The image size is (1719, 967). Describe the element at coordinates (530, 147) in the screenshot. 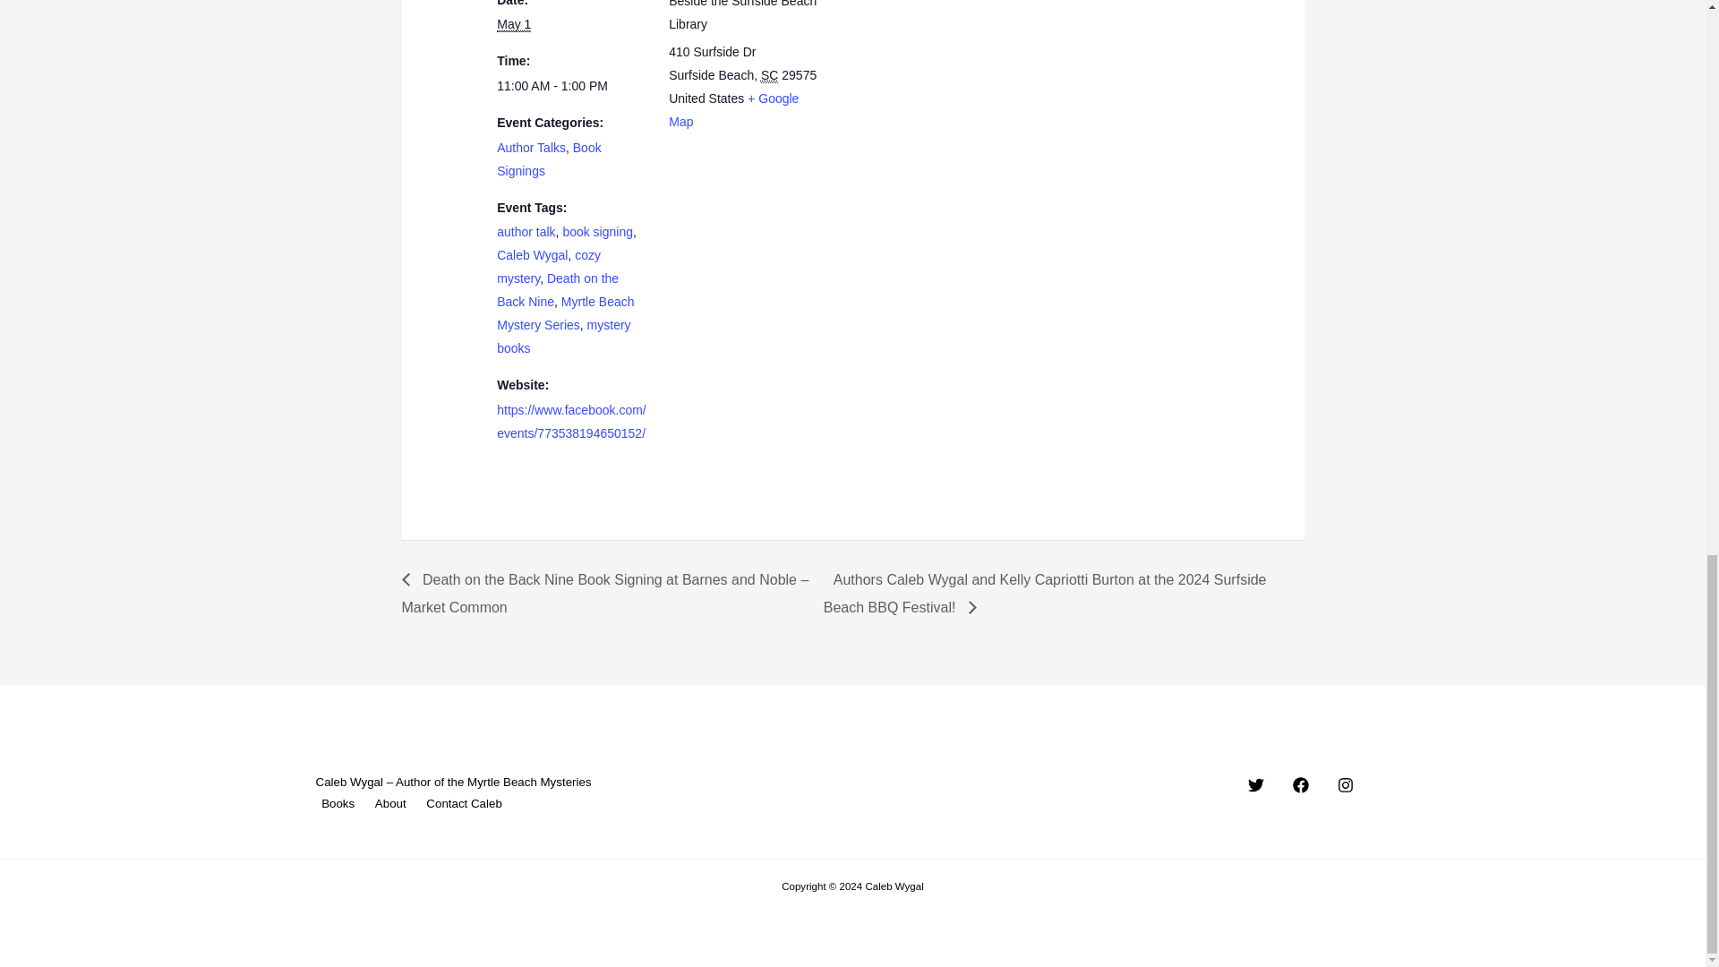

I see `Author Talks` at that location.